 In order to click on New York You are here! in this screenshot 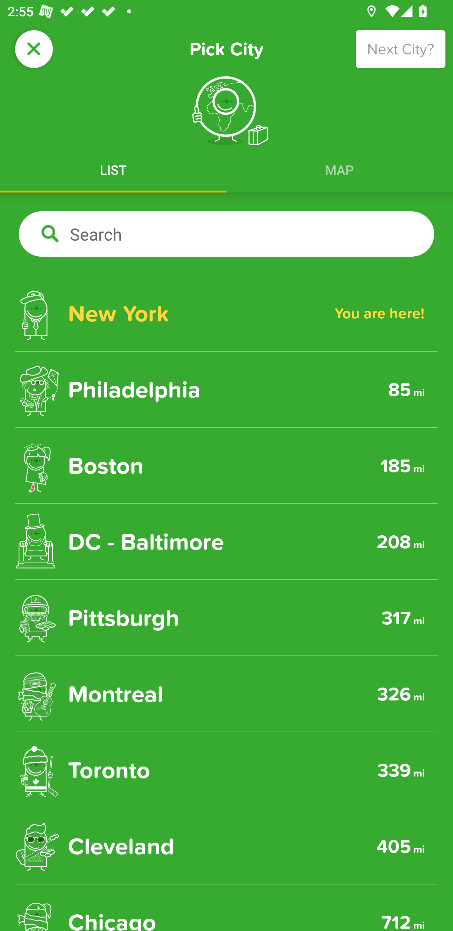, I will do `click(226, 313)`.